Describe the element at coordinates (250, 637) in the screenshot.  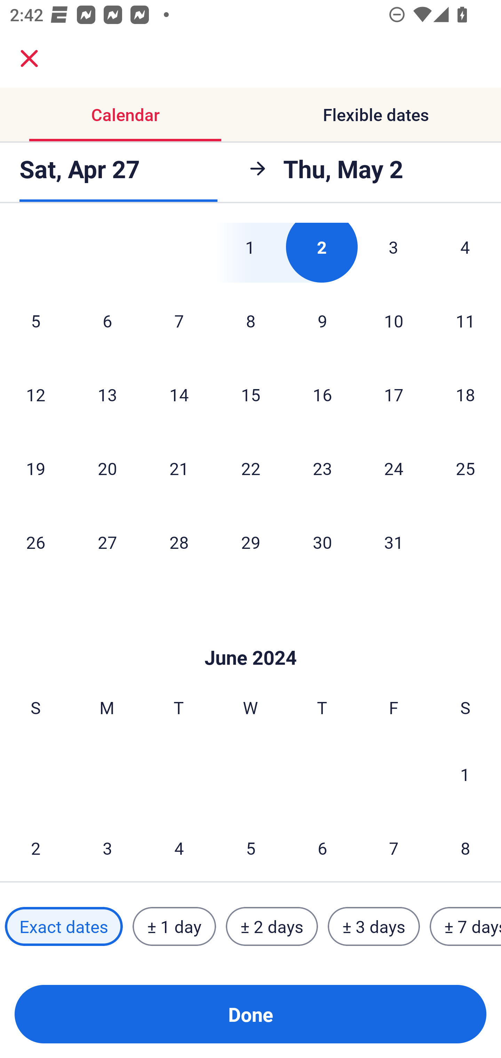
I see `Skip to Done` at that location.